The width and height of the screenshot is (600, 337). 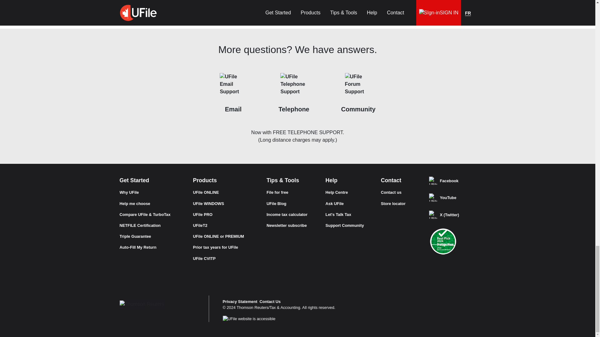 I want to click on UFile Telephone Support, so click(x=294, y=86).